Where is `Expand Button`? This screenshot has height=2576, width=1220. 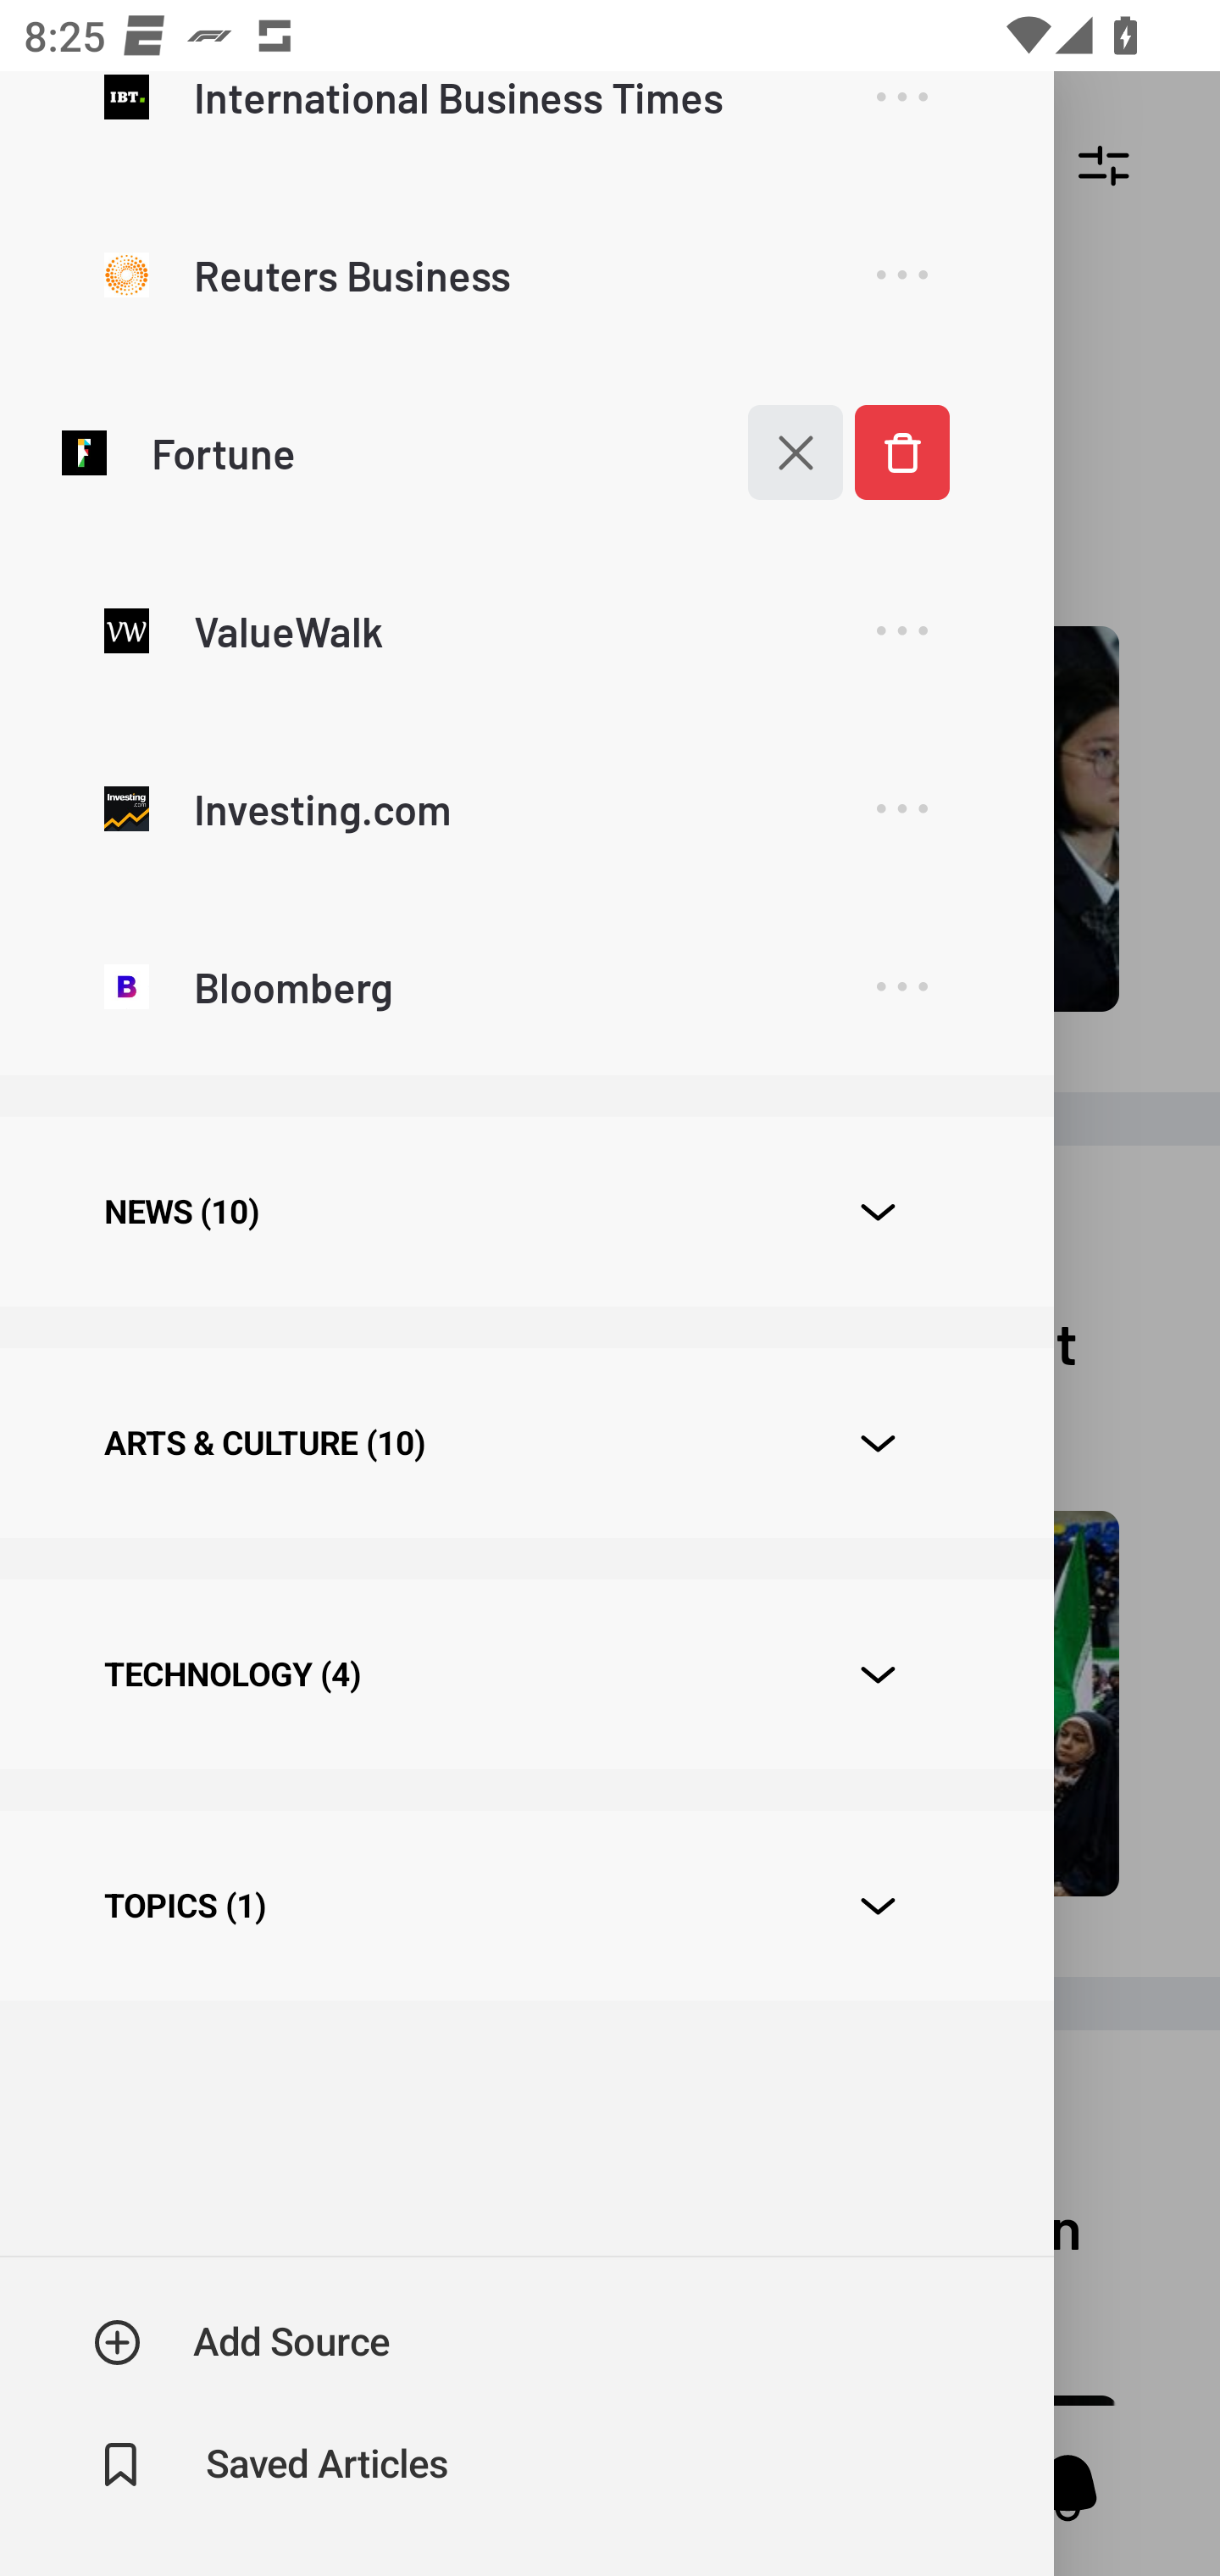
Expand Button is located at coordinates (878, 1444).